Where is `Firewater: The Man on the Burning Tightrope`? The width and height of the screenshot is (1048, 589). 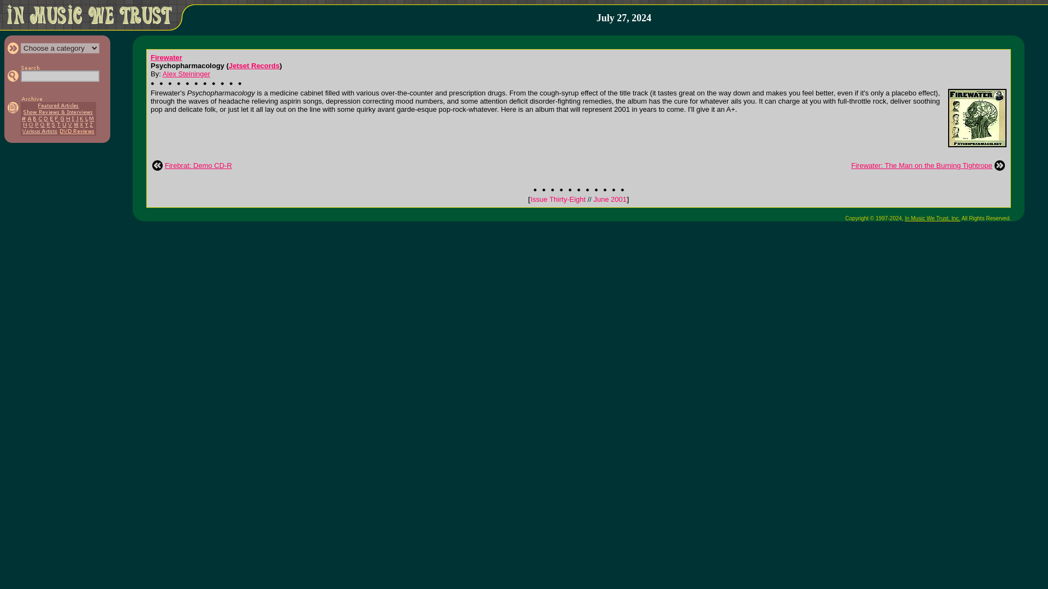 Firewater: The Man on the Burning Tightrope is located at coordinates (921, 165).